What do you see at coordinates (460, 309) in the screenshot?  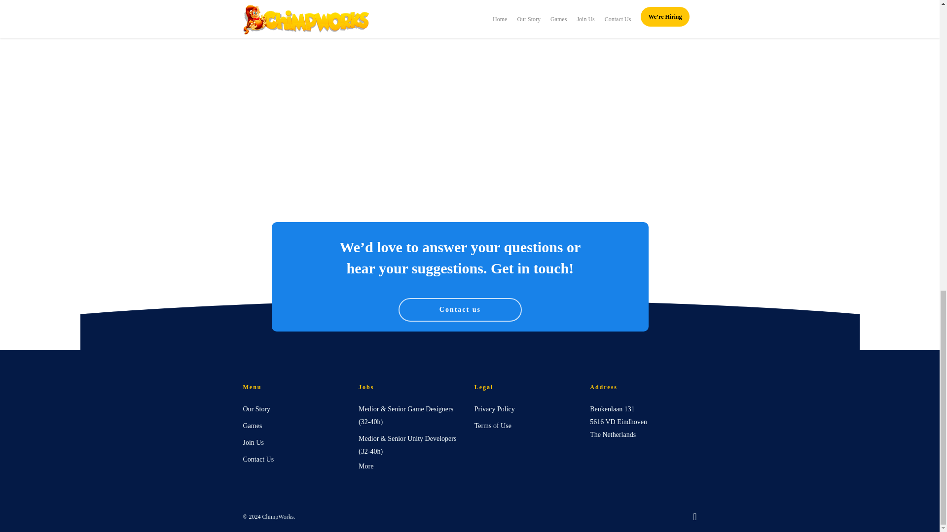 I see `Contact us` at bounding box center [460, 309].